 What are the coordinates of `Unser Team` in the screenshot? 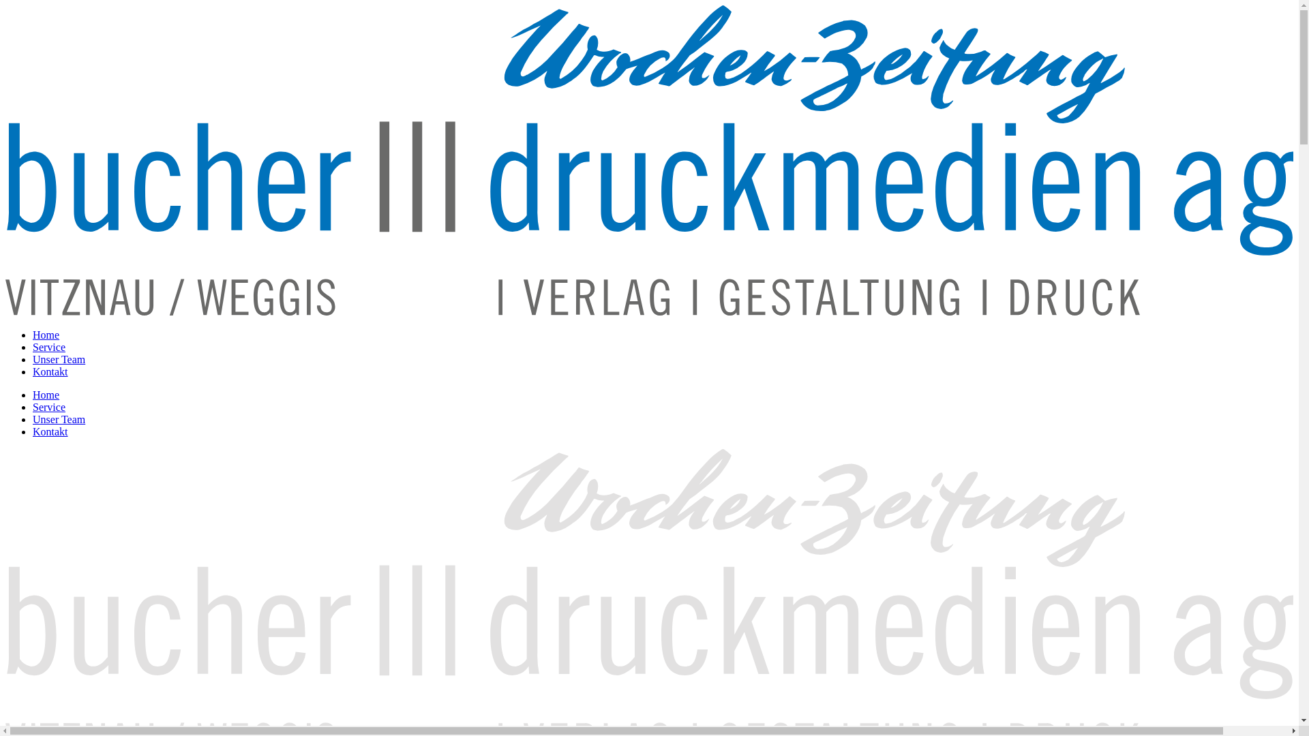 It's located at (59, 360).